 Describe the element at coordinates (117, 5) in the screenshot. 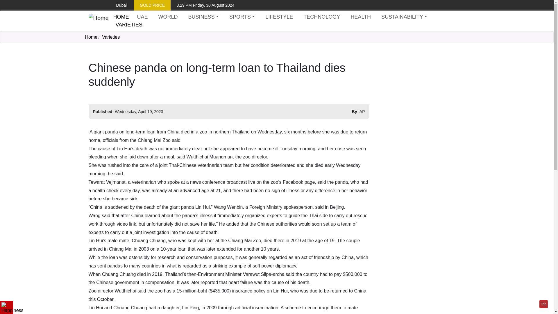

I see `Dubai` at that location.